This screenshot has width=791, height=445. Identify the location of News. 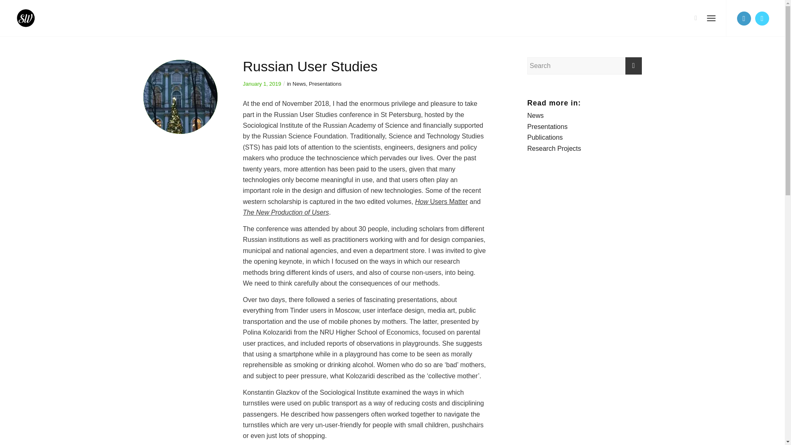
(536, 115).